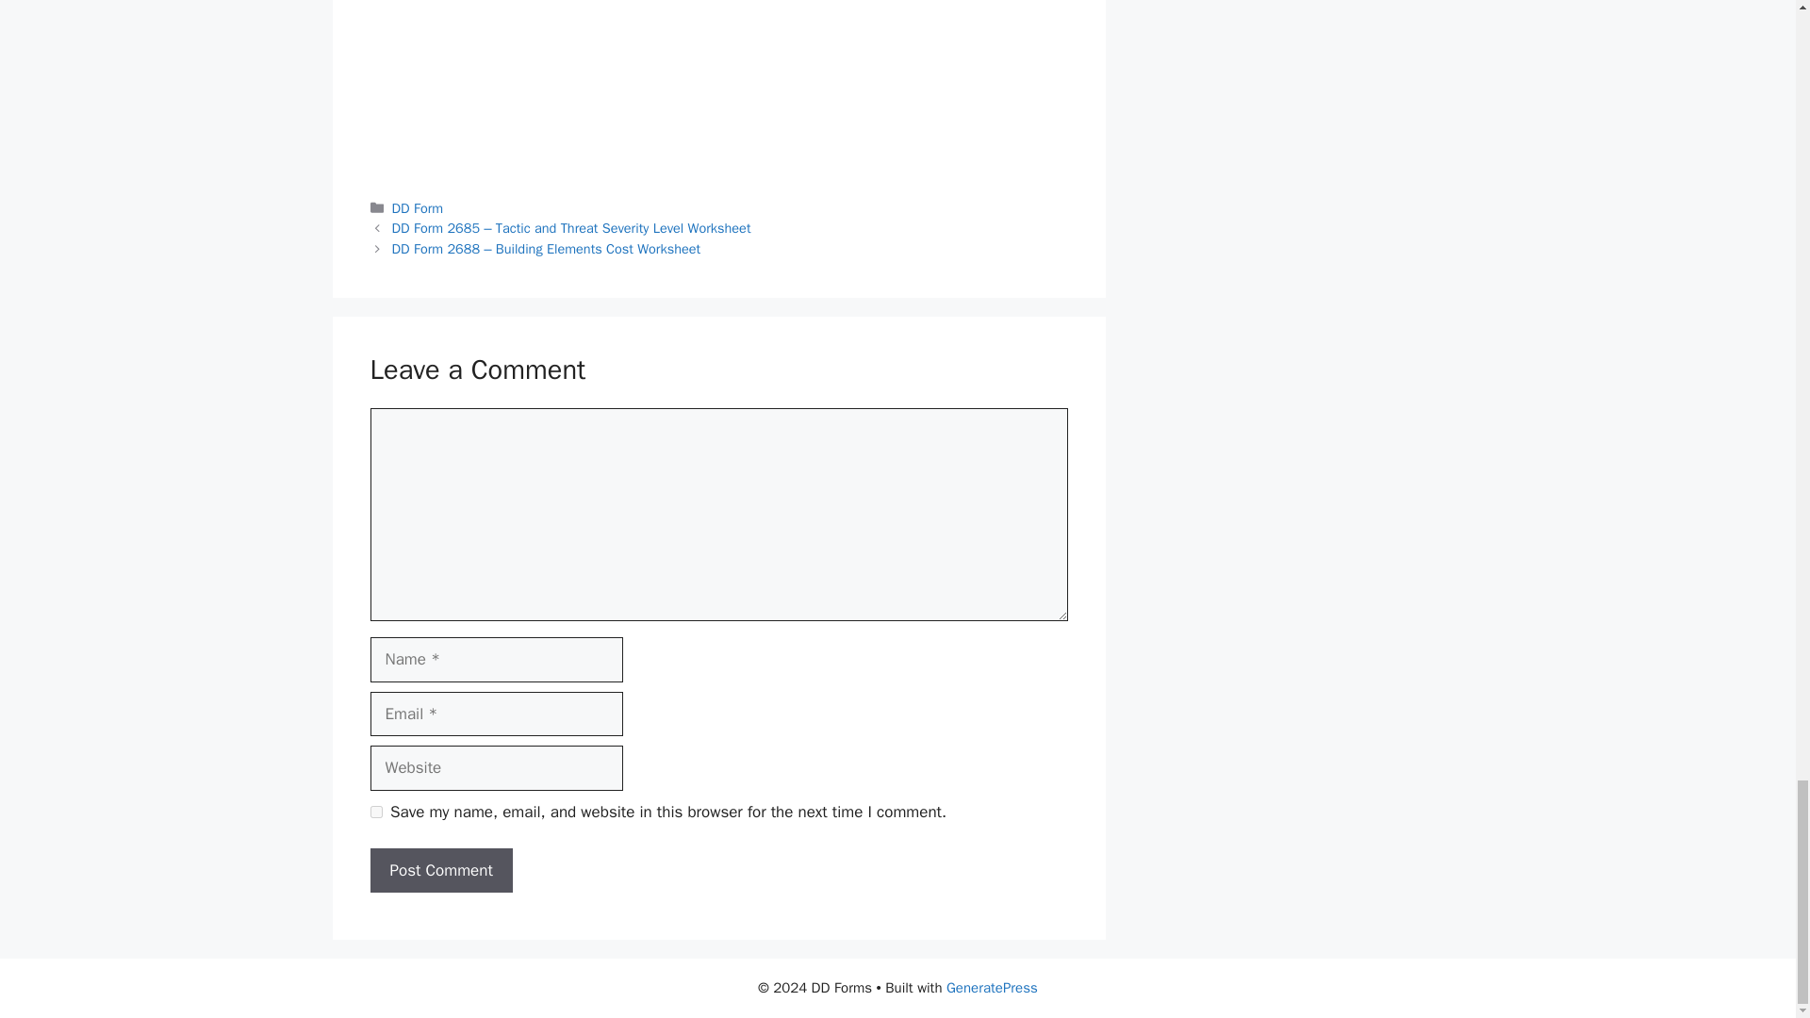 The width and height of the screenshot is (1810, 1018). I want to click on yes, so click(375, 813).